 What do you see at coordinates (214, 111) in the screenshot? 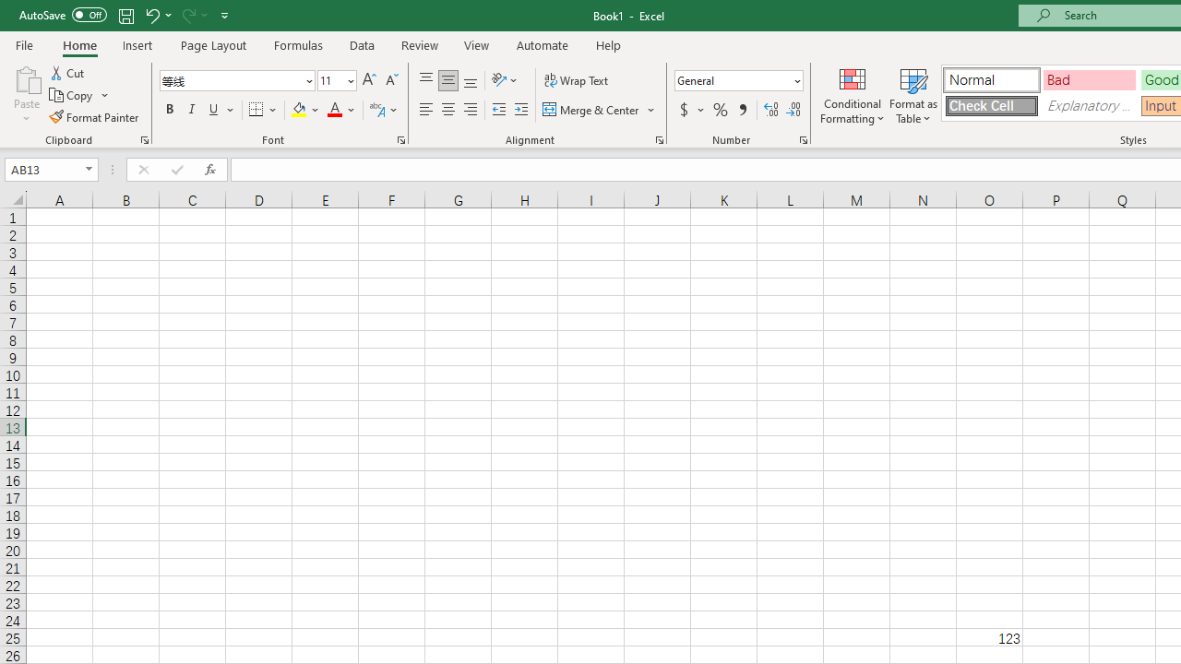
I see `Underline` at bounding box center [214, 111].